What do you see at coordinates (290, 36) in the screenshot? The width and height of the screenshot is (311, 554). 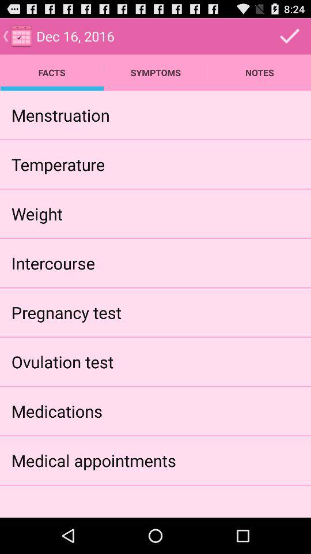 I see `check mark button` at bounding box center [290, 36].